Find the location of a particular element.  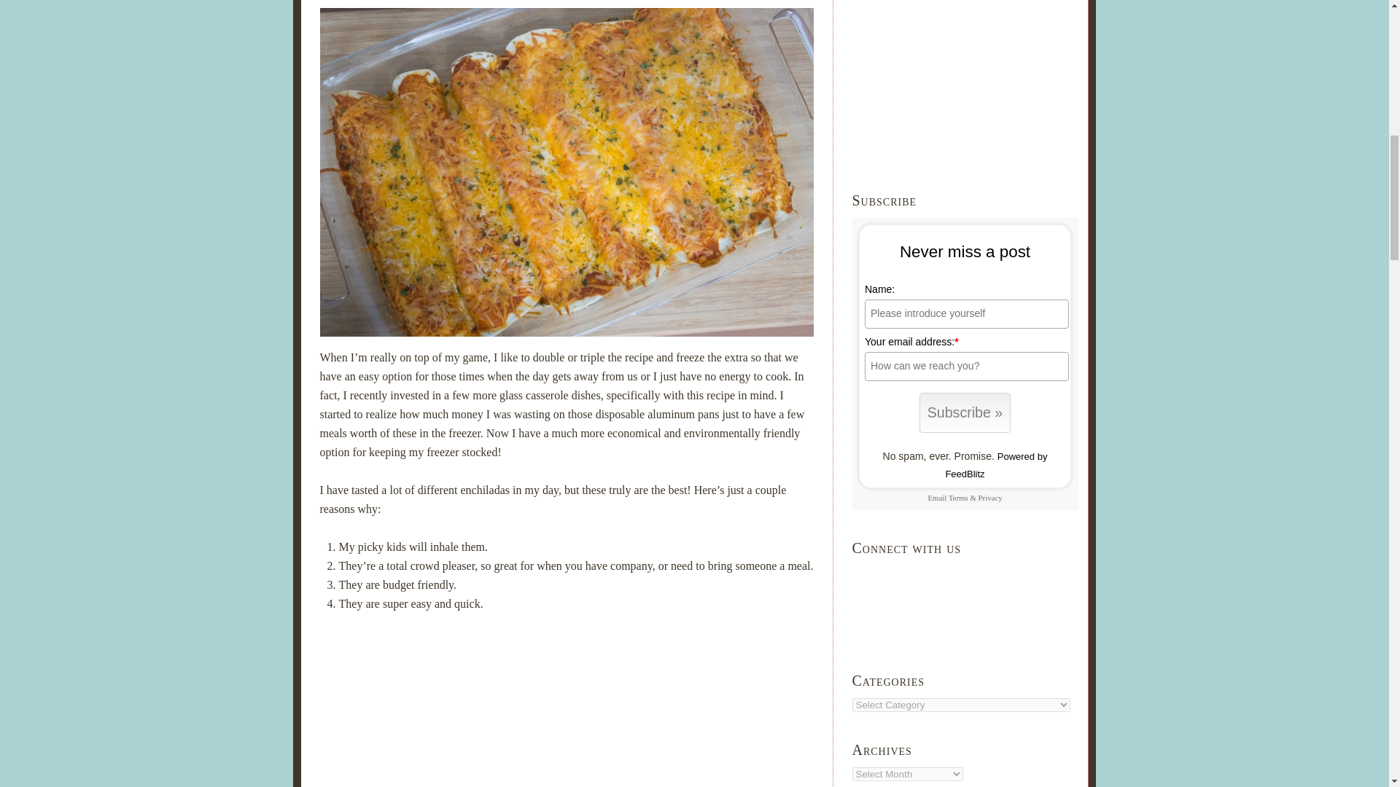

click to join is located at coordinates (965, 412).